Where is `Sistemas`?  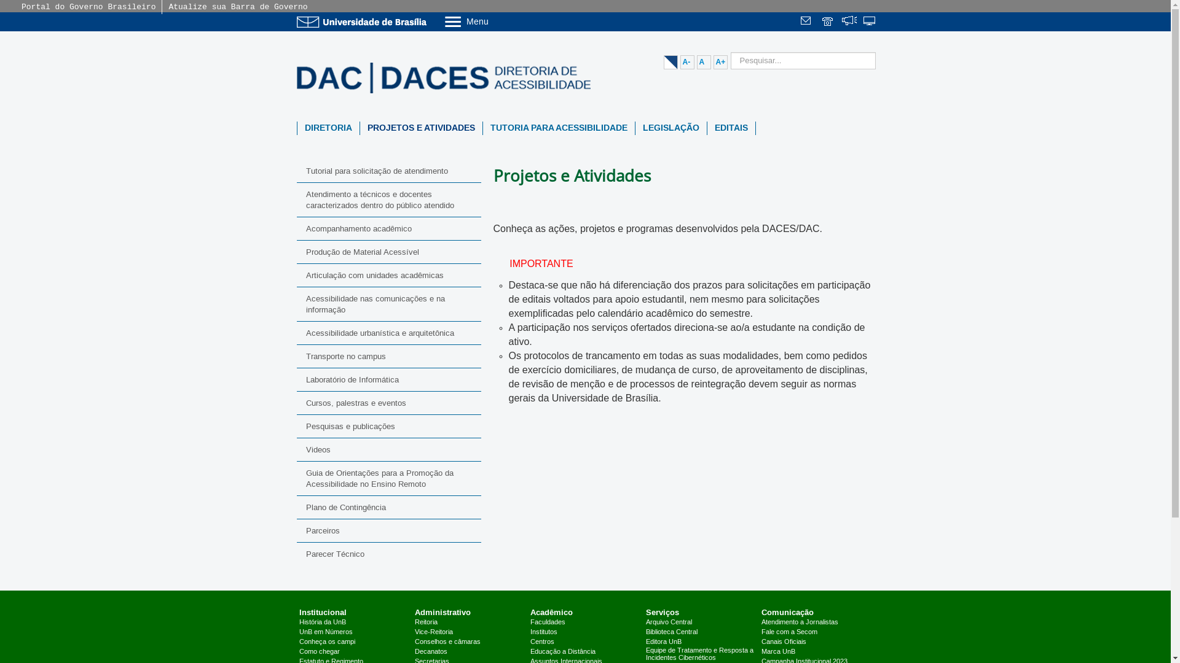
Sistemas is located at coordinates (870, 22).